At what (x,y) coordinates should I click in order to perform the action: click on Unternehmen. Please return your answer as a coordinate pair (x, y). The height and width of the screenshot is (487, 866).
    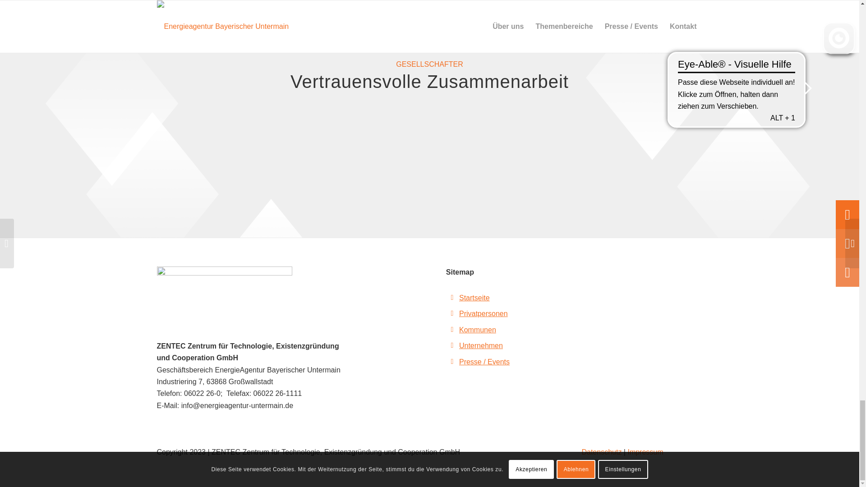
    Looking at the image, I should click on (481, 345).